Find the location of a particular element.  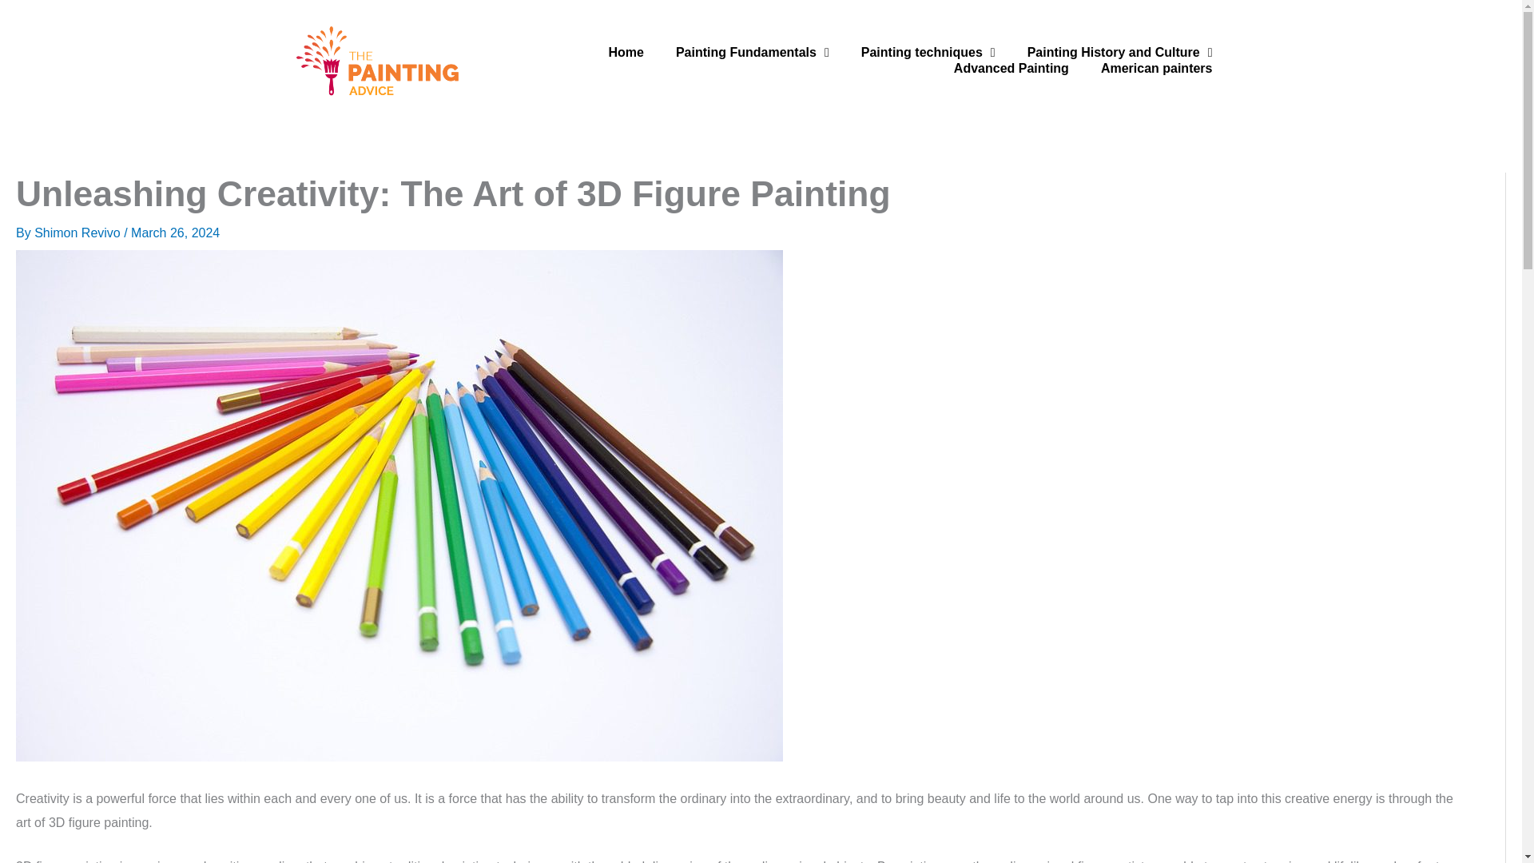

American painters is located at coordinates (1156, 69).